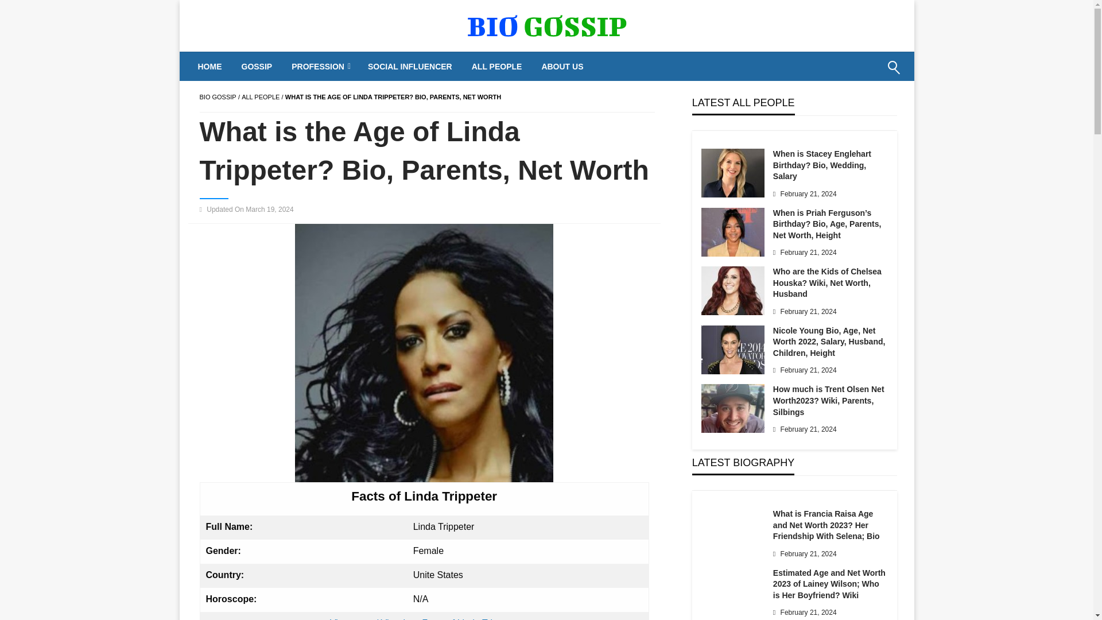  What do you see at coordinates (210, 67) in the screenshot?
I see `HOME` at bounding box center [210, 67].